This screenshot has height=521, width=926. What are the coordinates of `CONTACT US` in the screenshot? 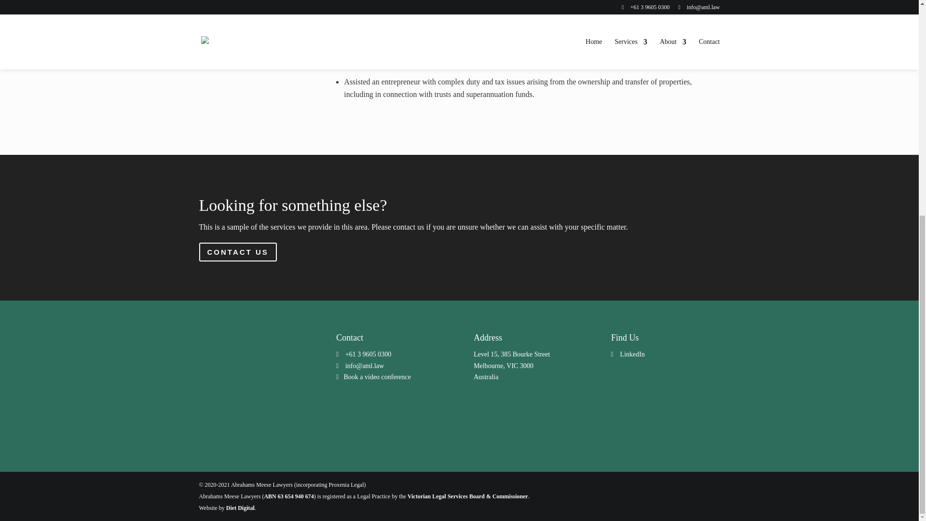 It's located at (237, 252).